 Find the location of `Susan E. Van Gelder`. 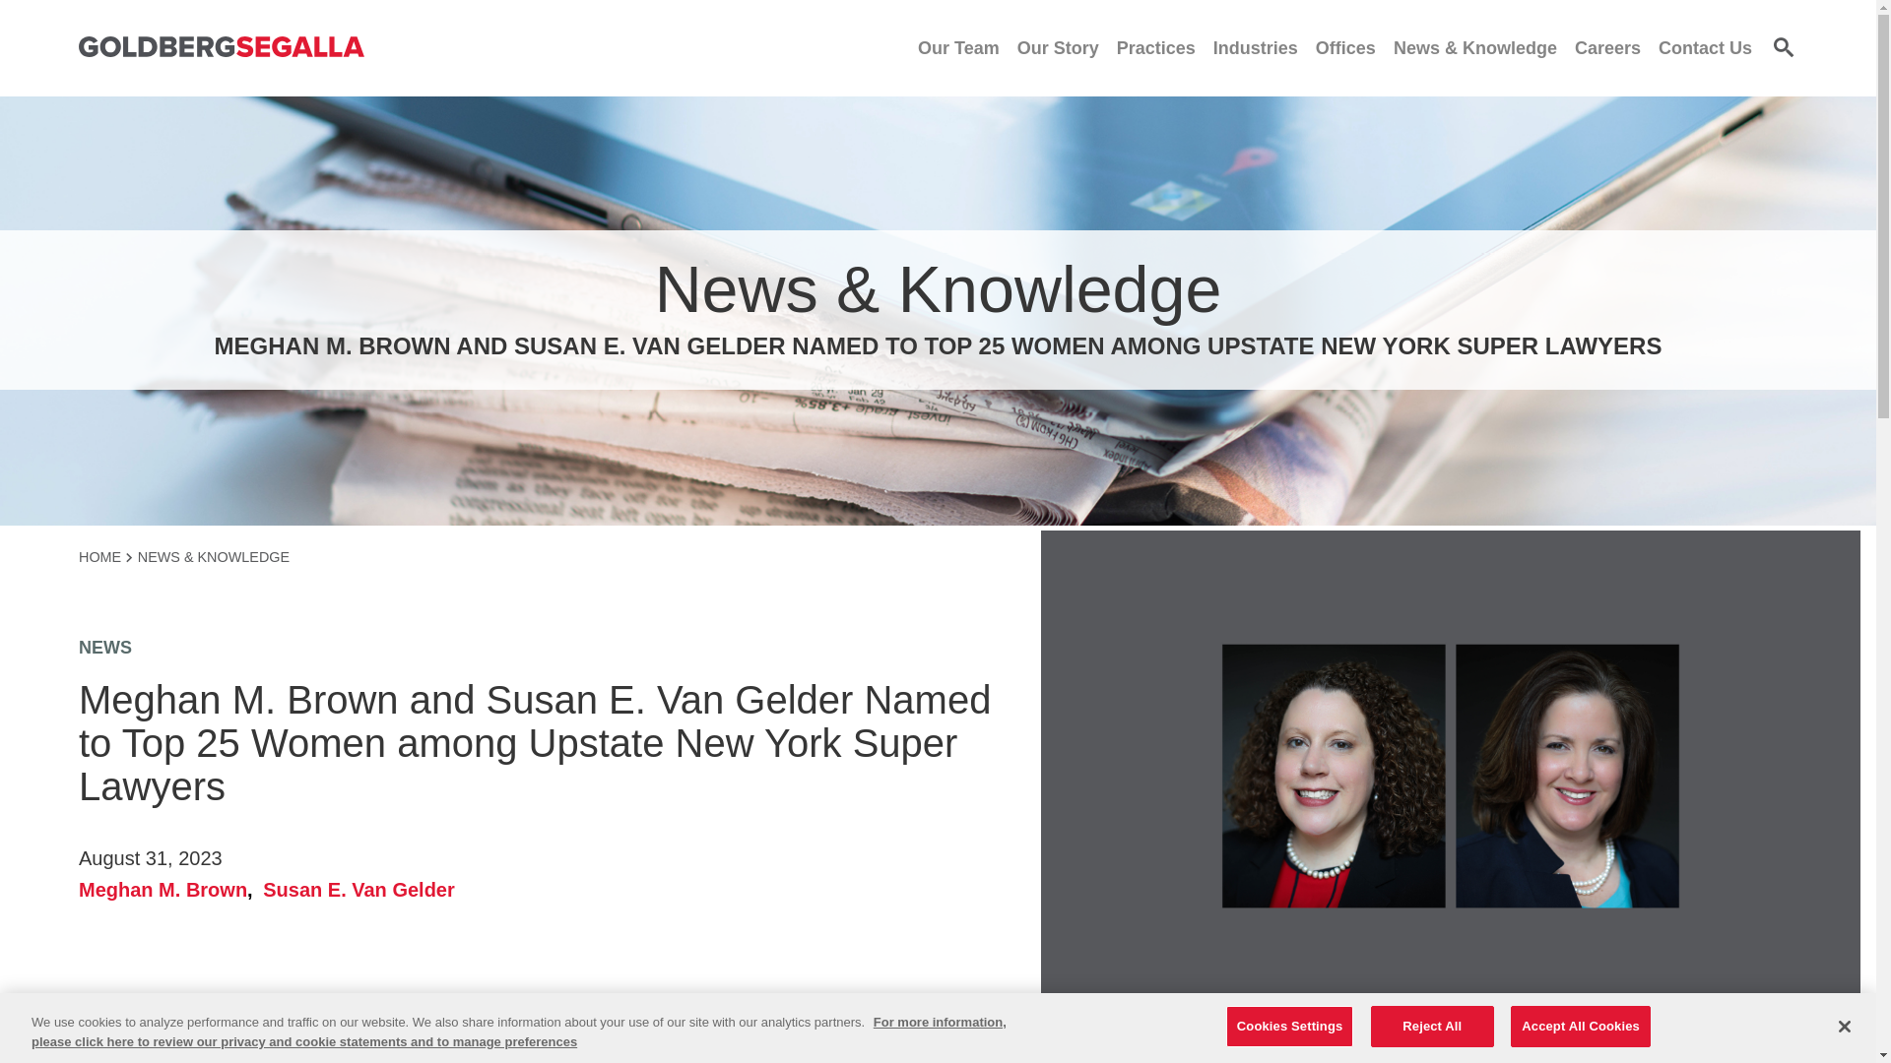

Susan E. Van Gelder is located at coordinates (359, 890).